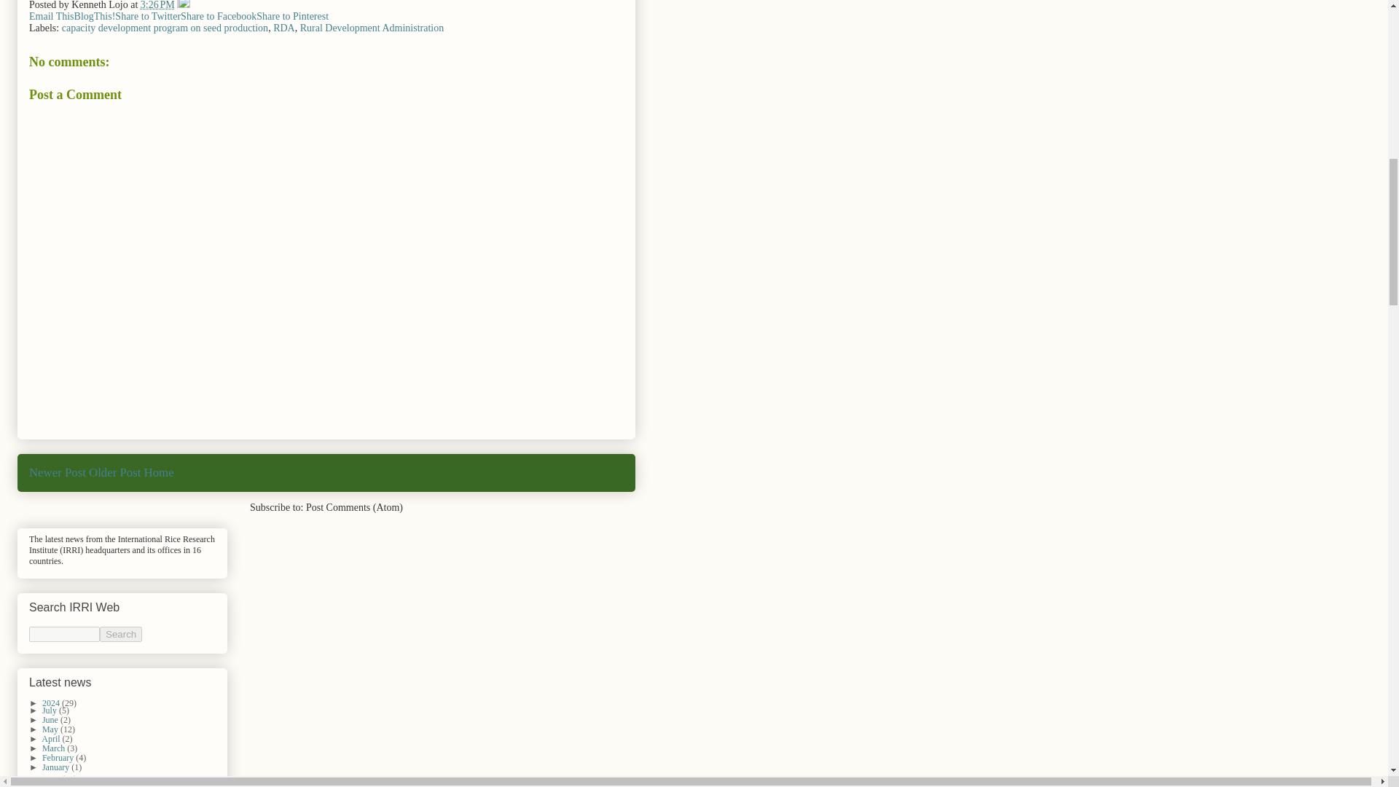 Image resolution: width=1399 pixels, height=787 pixels. I want to click on BlogThis!, so click(95, 16).